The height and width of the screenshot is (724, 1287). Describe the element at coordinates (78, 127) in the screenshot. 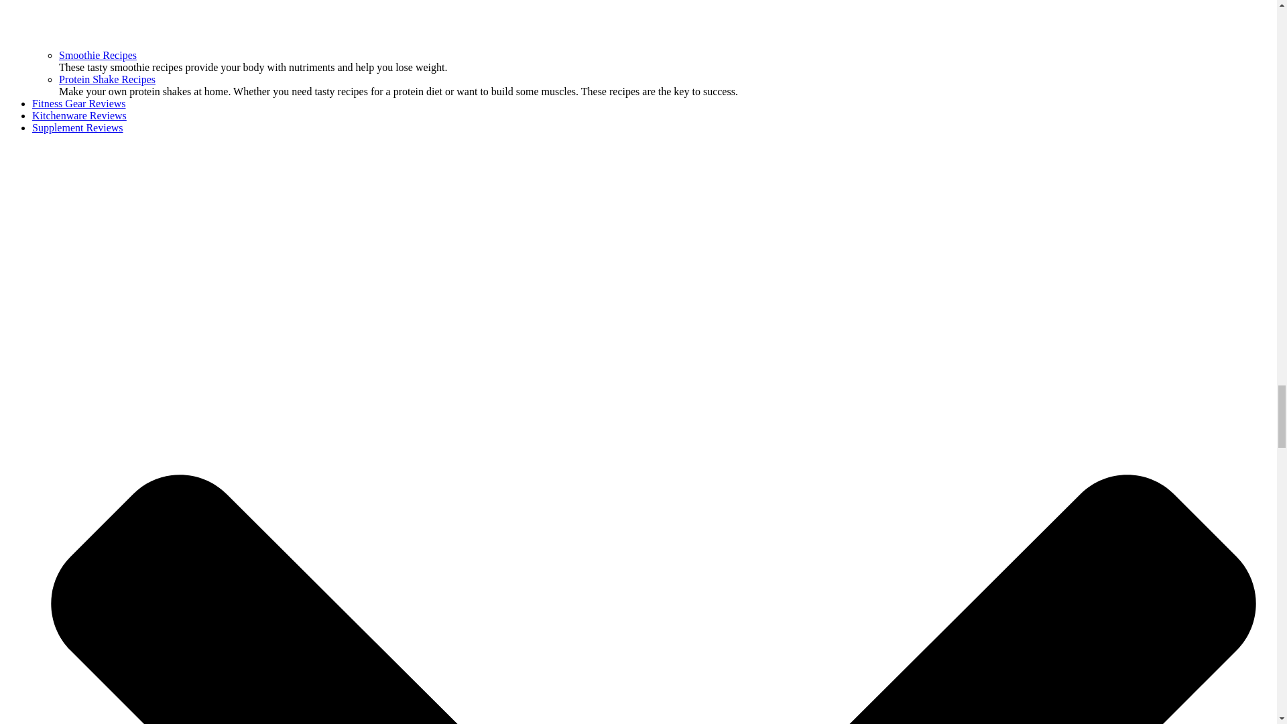

I see `Supplement Reviews` at that location.